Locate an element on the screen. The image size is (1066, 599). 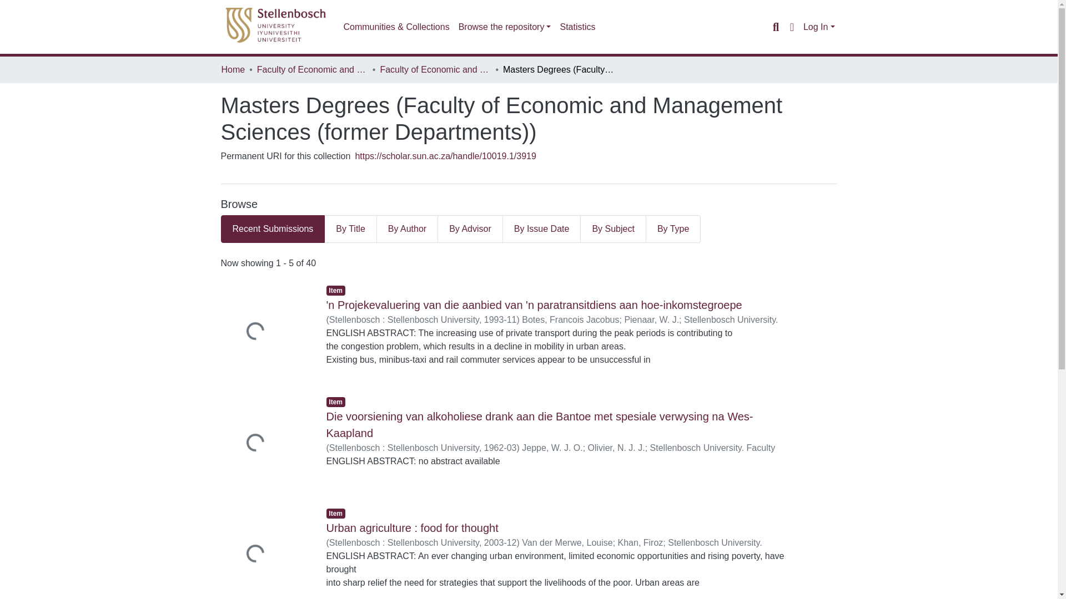
Urban agriculture : food for thought is located at coordinates (412, 528).